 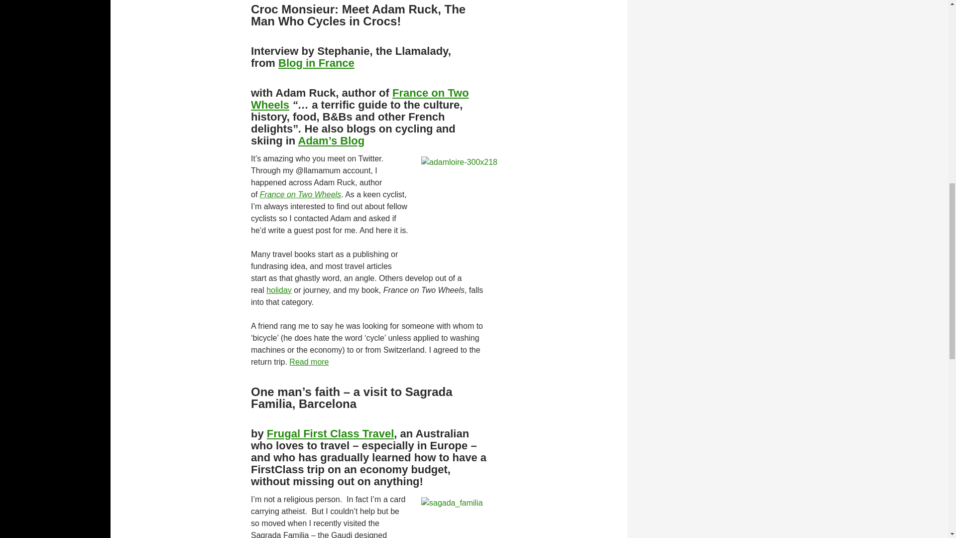 I want to click on Read more, so click(x=309, y=362).